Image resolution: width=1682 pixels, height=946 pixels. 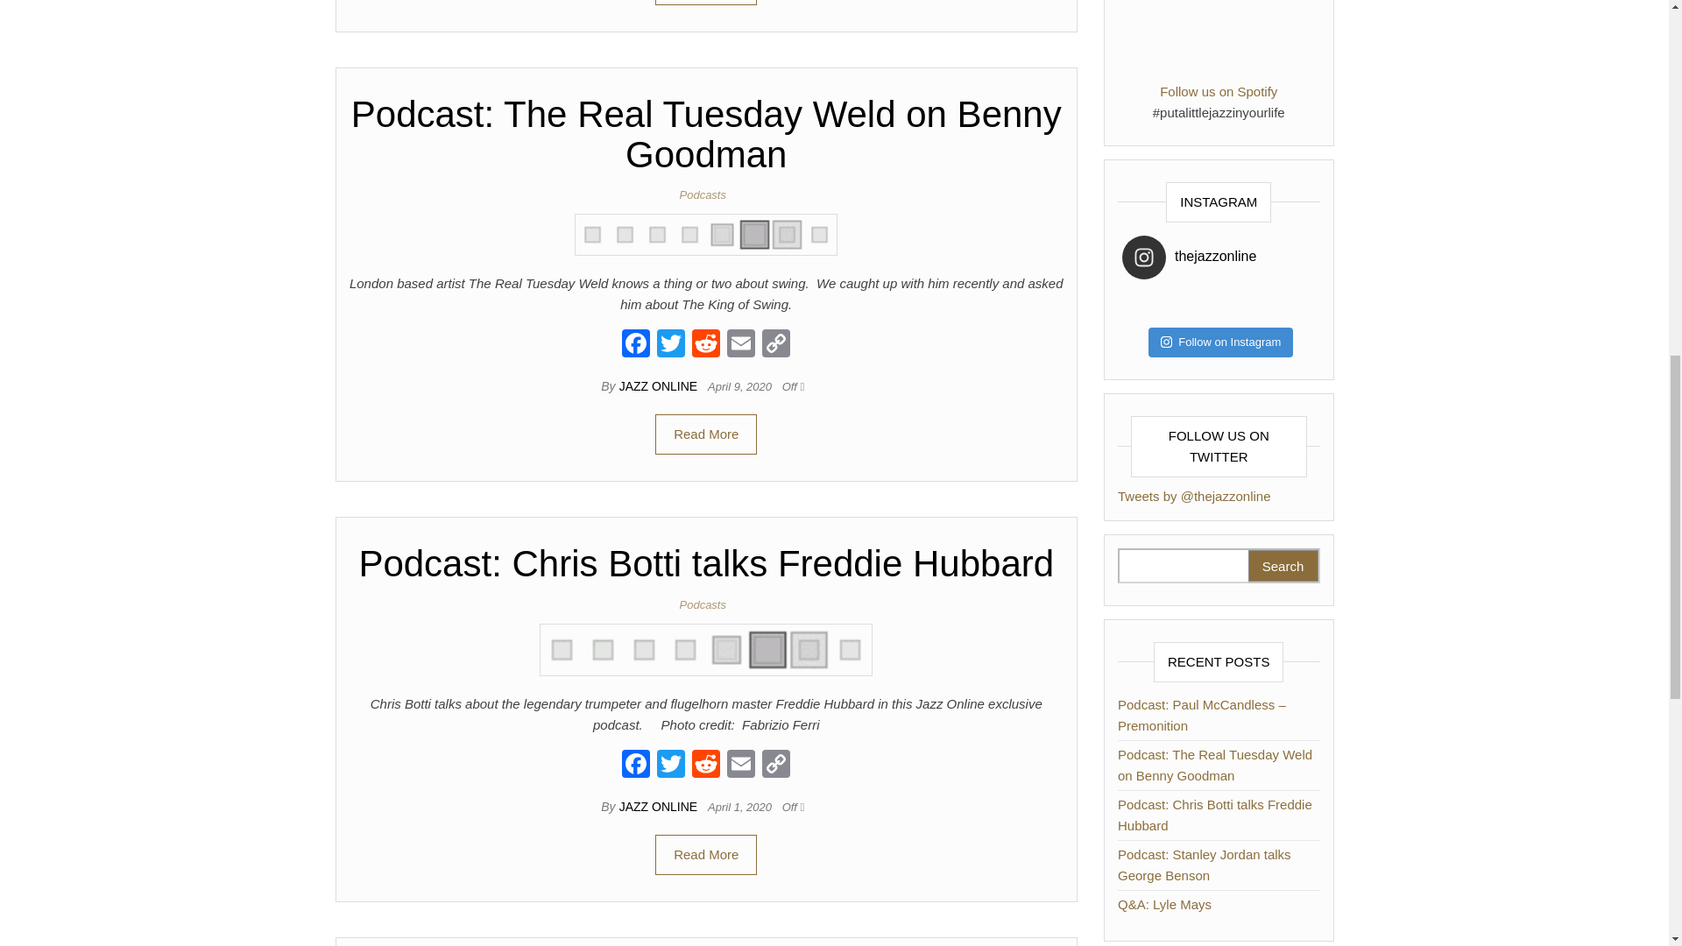 I want to click on Podcast: Chris Botti talks Freddie Hubbard, so click(x=706, y=563).